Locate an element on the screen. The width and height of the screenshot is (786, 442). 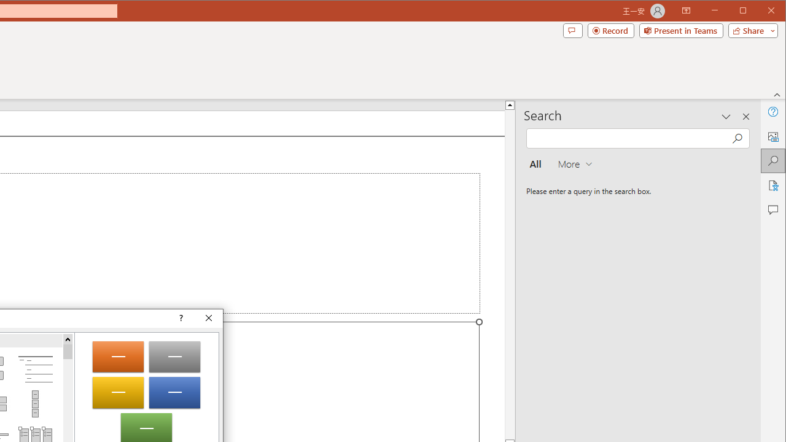
Varying Width List is located at coordinates (35, 404).